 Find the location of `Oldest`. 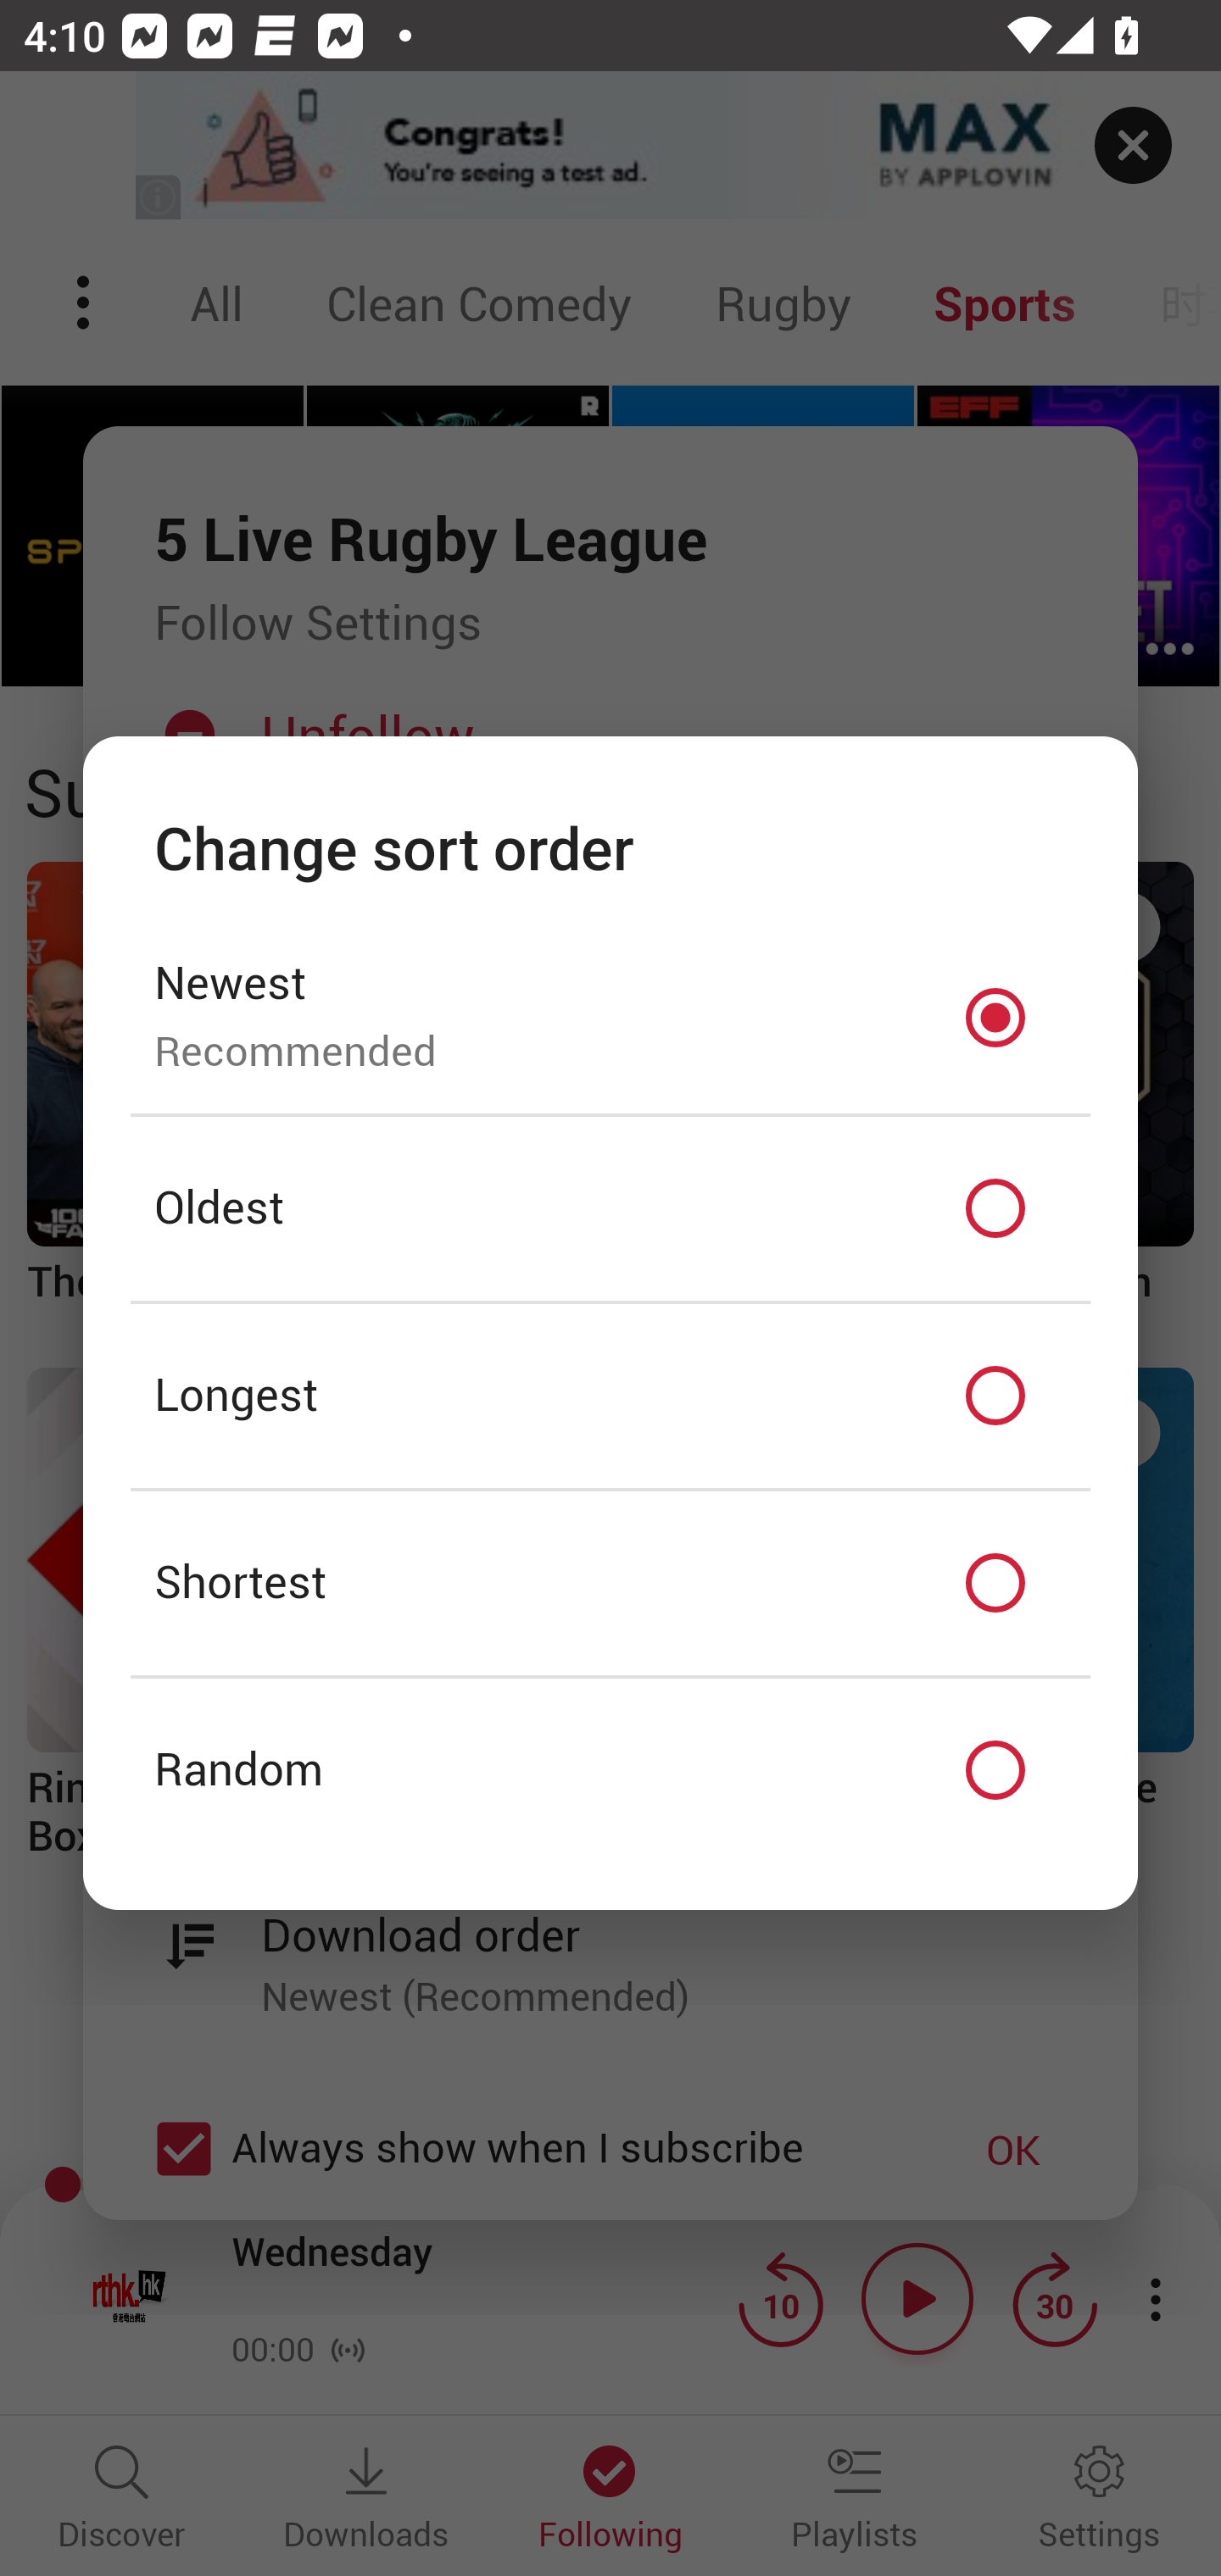

Oldest is located at coordinates (610, 1209).